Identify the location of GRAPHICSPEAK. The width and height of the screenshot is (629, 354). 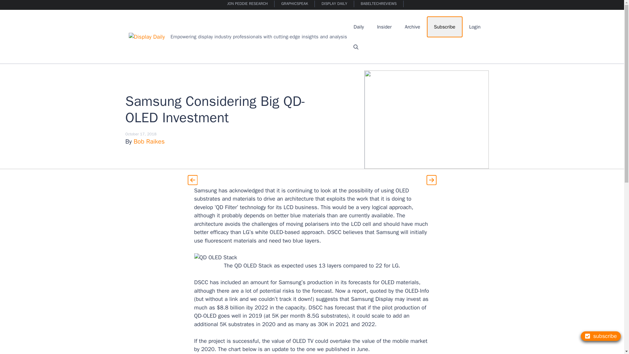
(295, 4).